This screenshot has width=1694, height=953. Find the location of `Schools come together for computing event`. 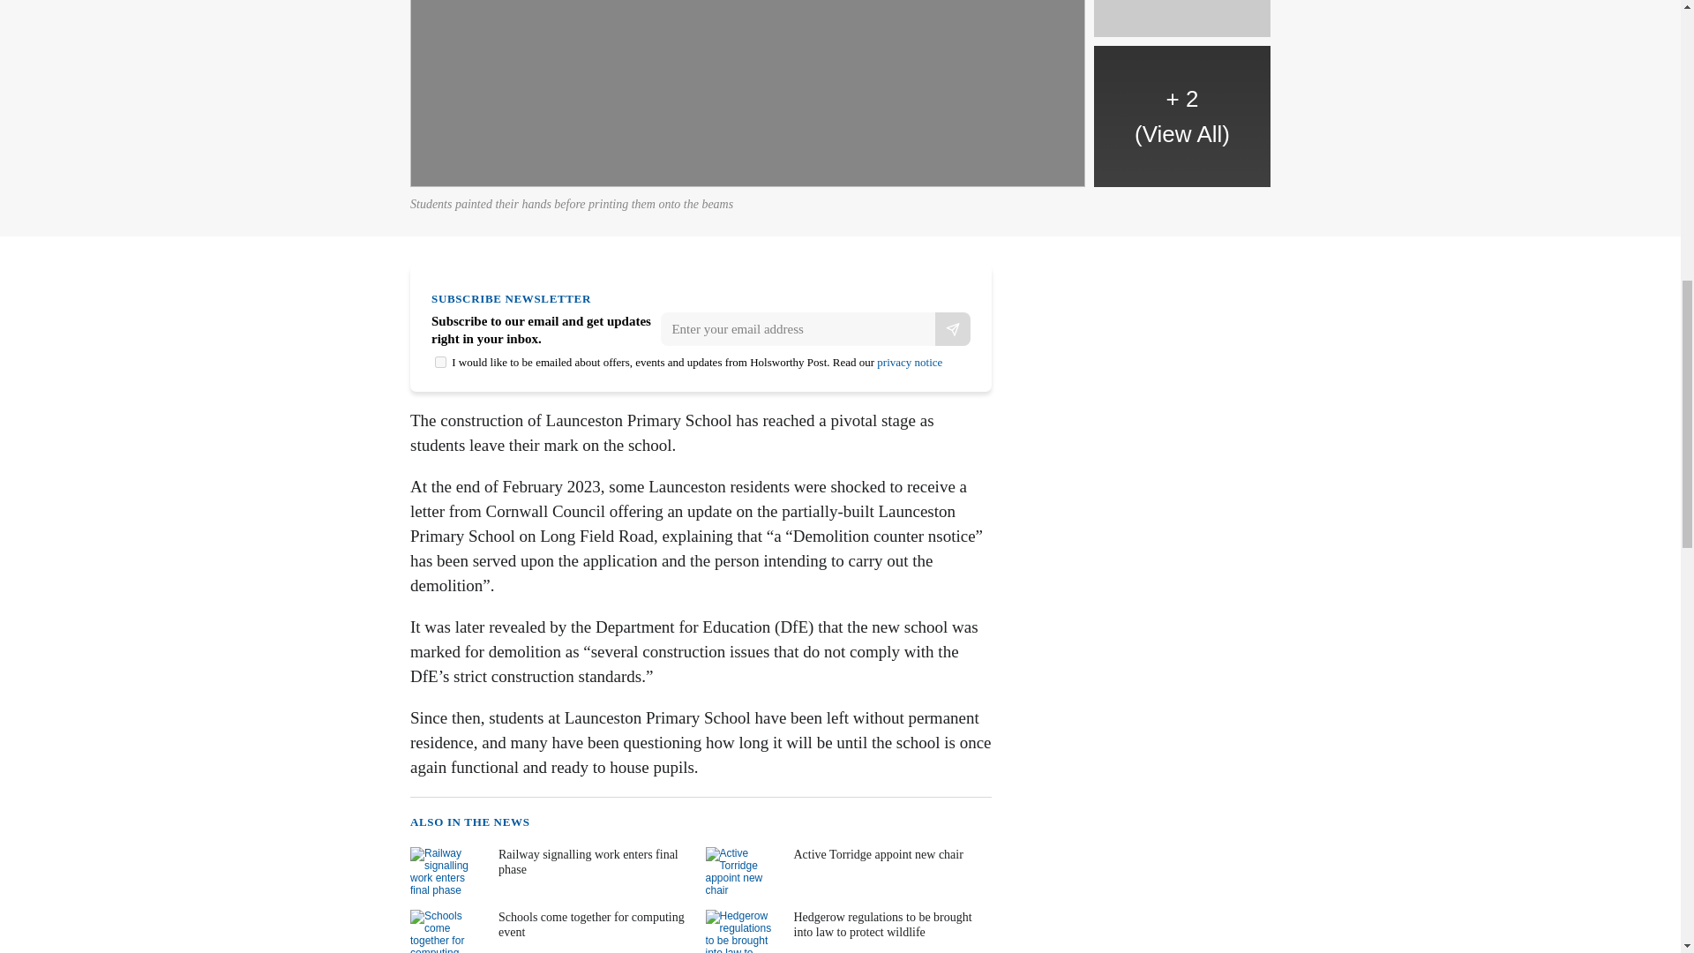

Schools come together for computing event is located at coordinates (551, 932).